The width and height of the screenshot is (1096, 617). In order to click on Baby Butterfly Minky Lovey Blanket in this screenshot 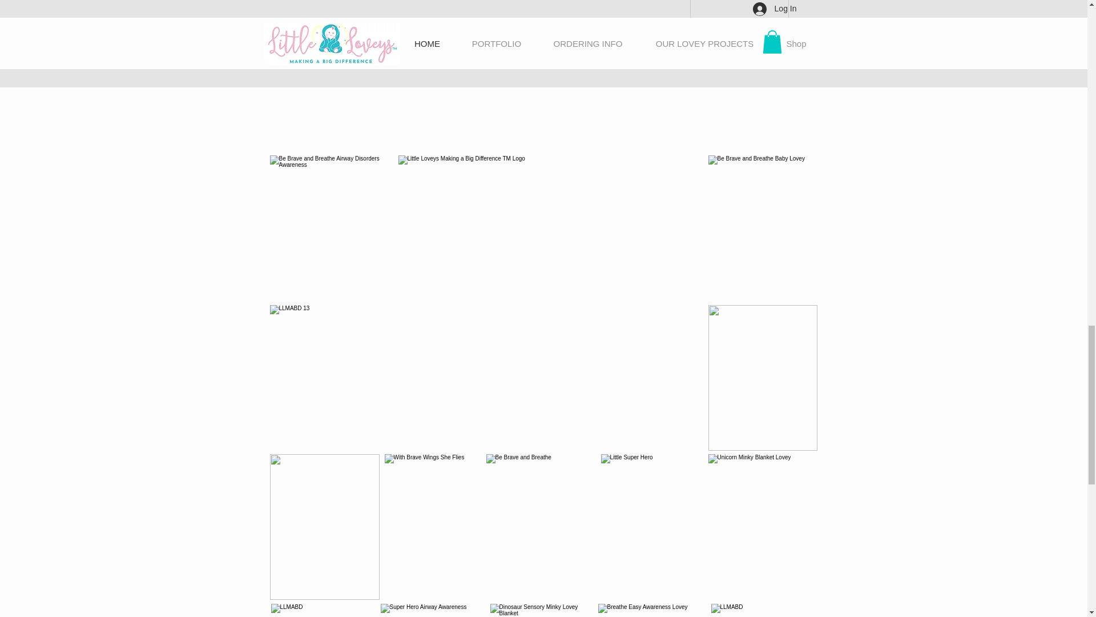, I will do `click(324, 2)`.